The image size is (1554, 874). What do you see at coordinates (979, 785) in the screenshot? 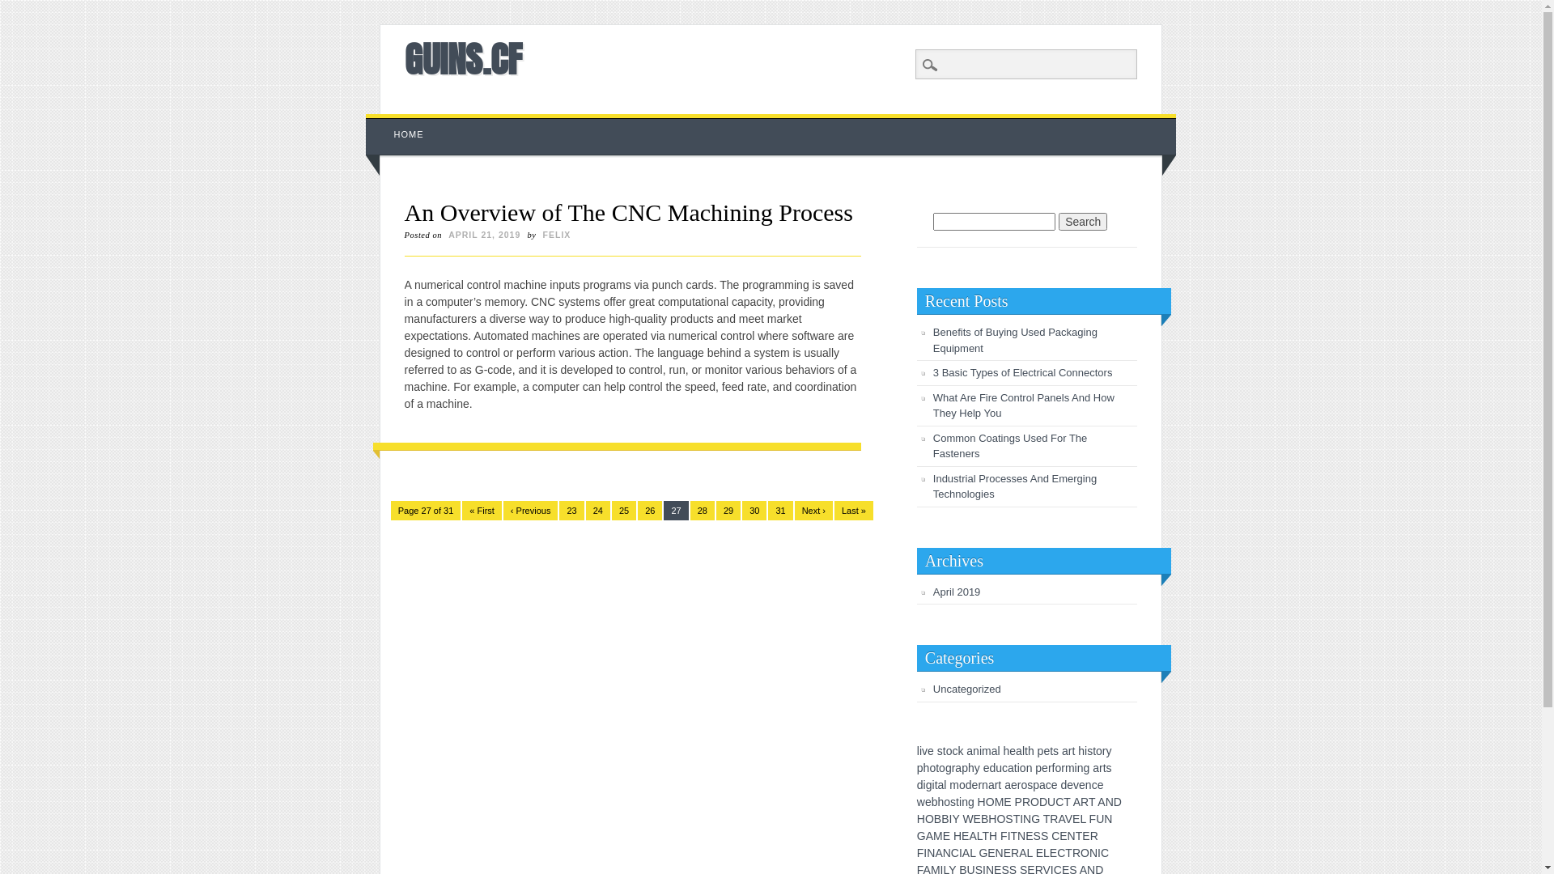
I see `r` at bounding box center [979, 785].